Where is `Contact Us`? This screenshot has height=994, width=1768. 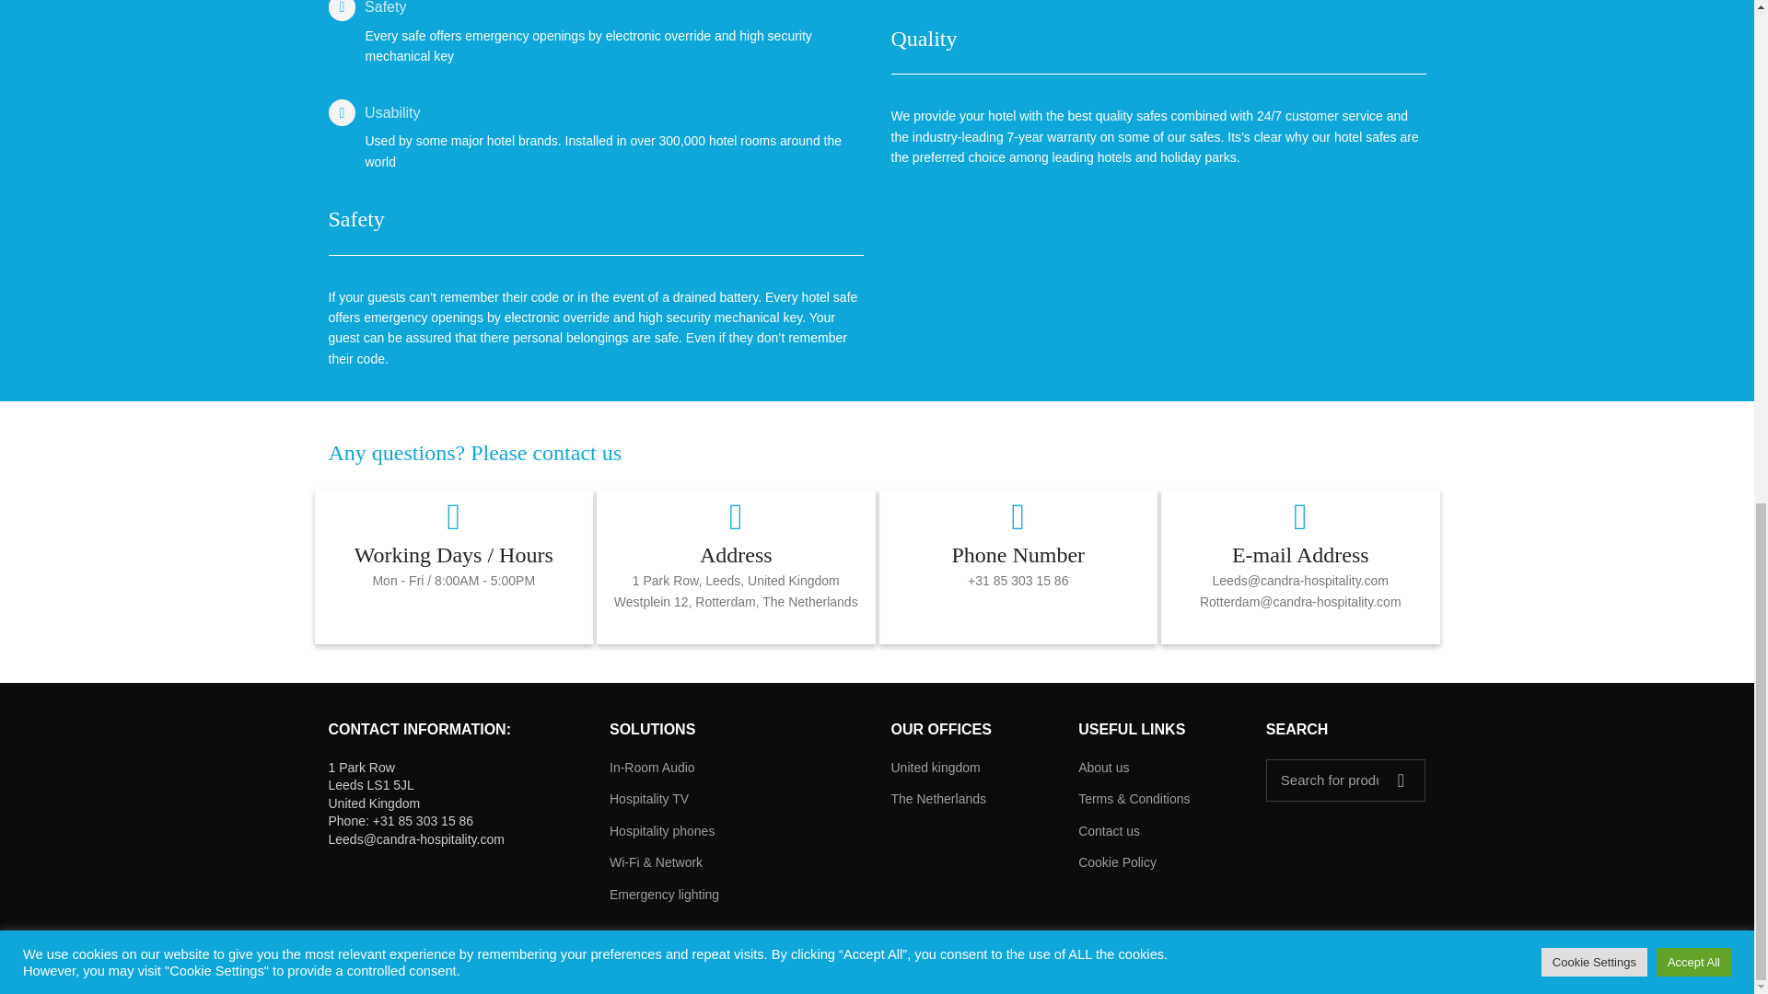
Contact Us is located at coordinates (474, 453).